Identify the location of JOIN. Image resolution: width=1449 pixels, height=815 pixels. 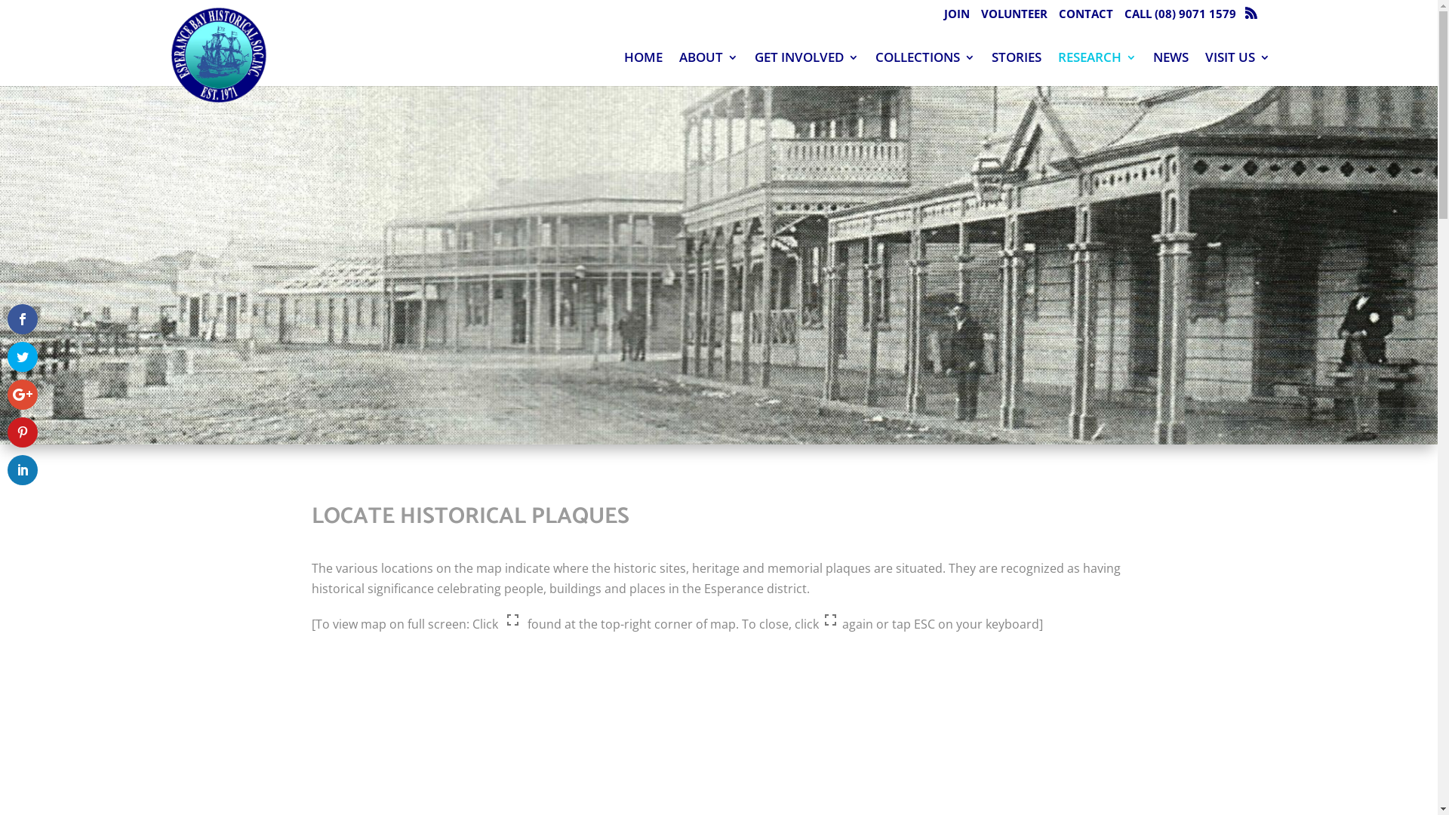
(956, 18).